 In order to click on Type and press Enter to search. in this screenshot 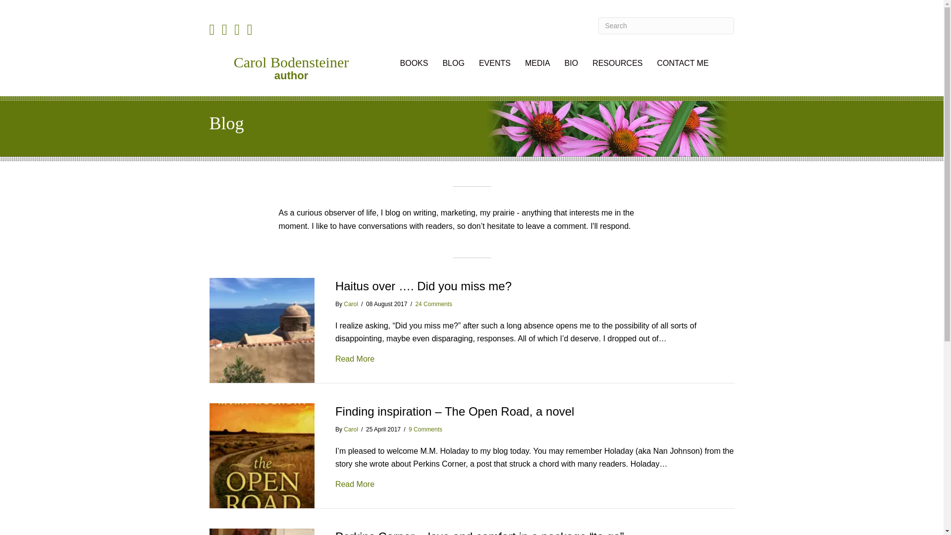, I will do `click(666, 26)`.